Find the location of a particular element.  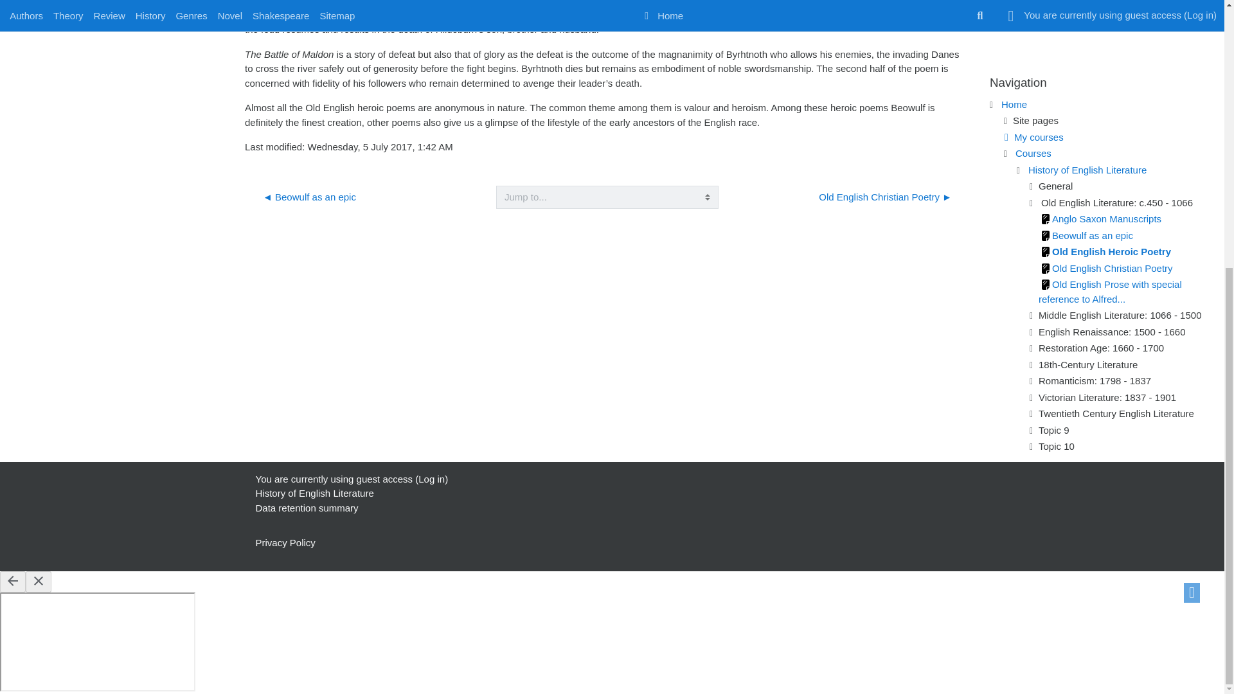

History of English Literature is located at coordinates (1087, 170).